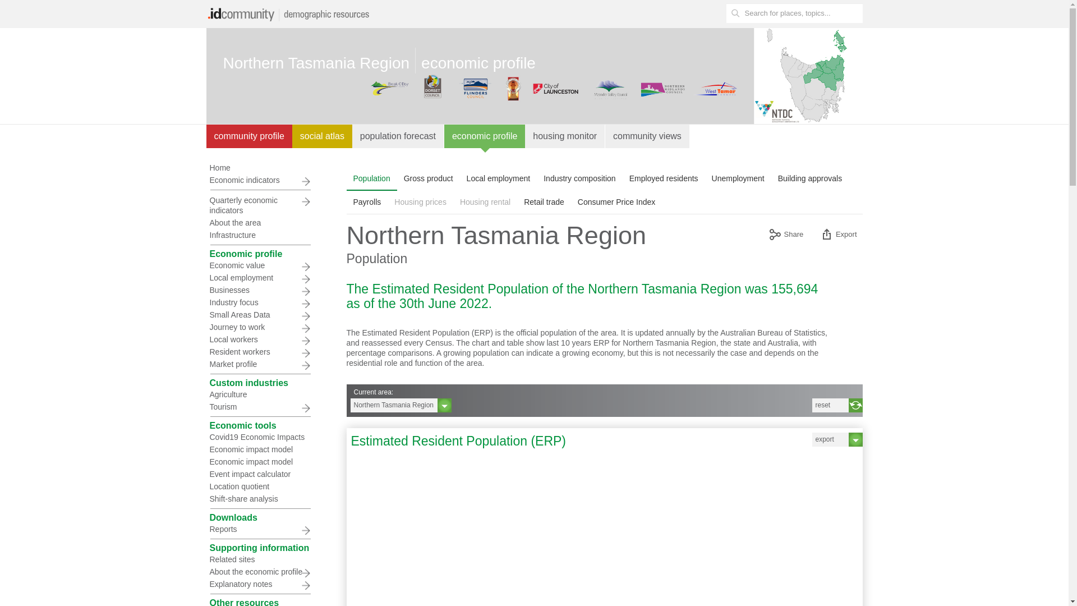 This screenshot has width=1077, height=606. Describe the element at coordinates (837, 440) in the screenshot. I see `export` at that location.